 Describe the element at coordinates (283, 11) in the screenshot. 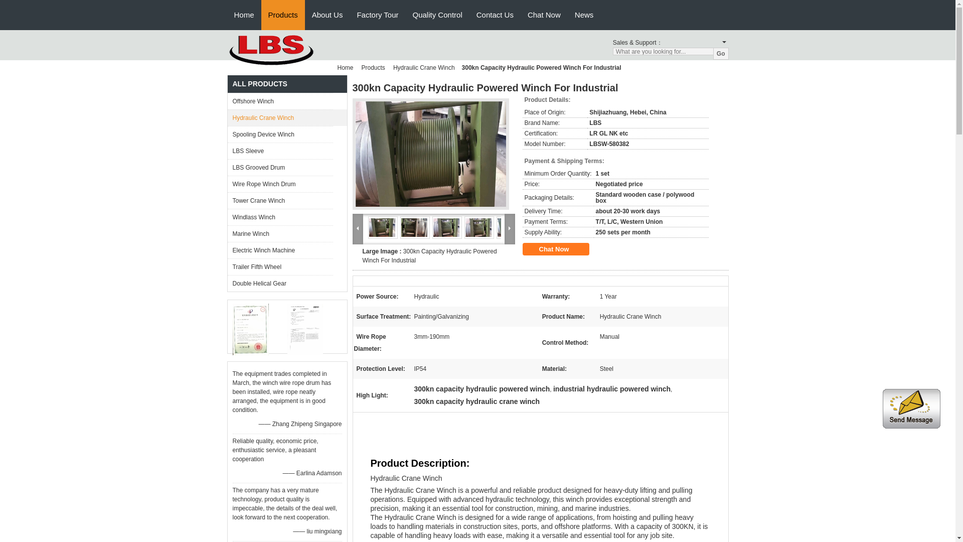

I see `Products` at that location.